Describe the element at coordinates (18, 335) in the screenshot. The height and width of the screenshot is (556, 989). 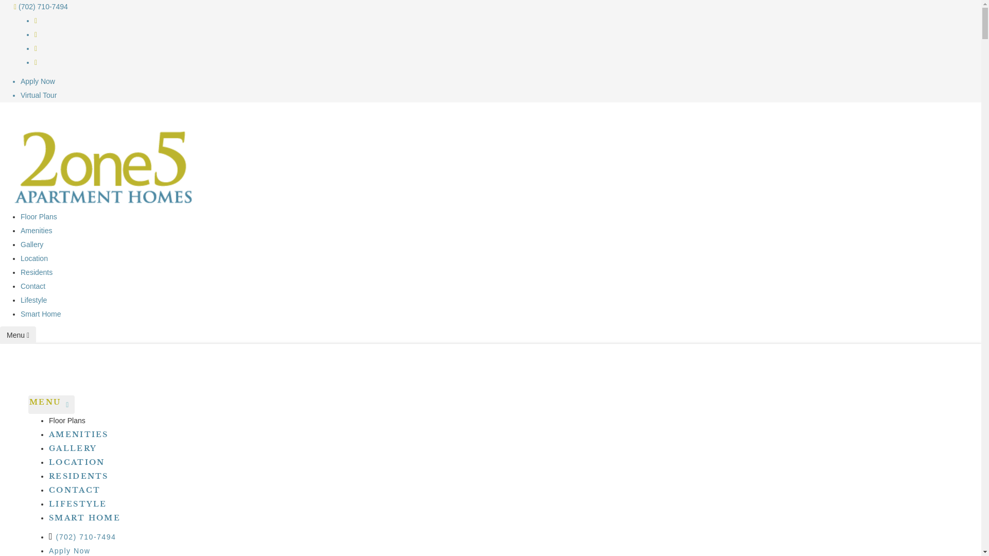
I see `Menu` at that location.